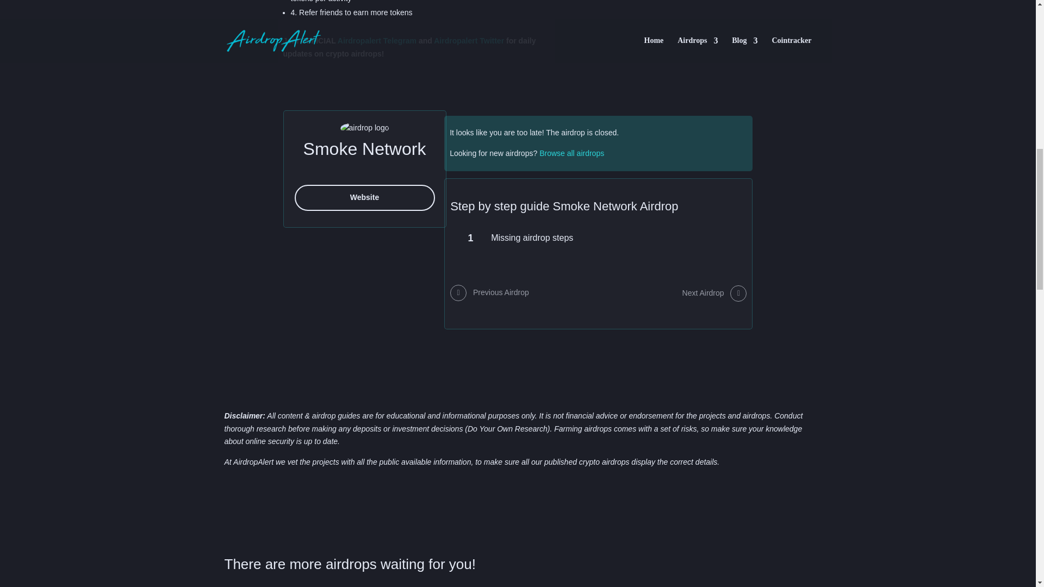 Image resolution: width=1044 pixels, height=587 pixels. I want to click on Previous Airdrop, so click(489, 293).